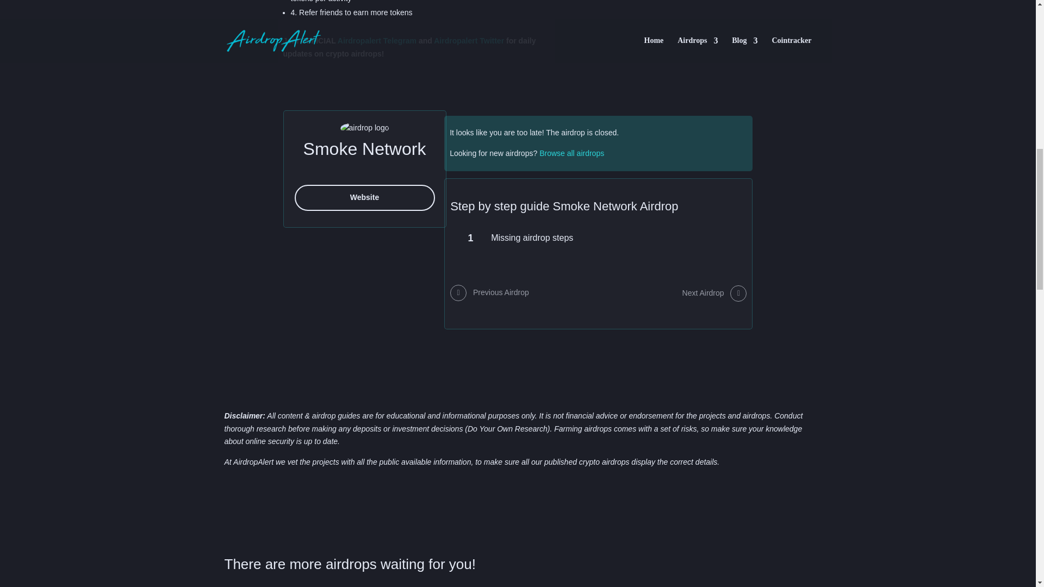 Image resolution: width=1044 pixels, height=587 pixels. I want to click on Previous Airdrop, so click(489, 293).